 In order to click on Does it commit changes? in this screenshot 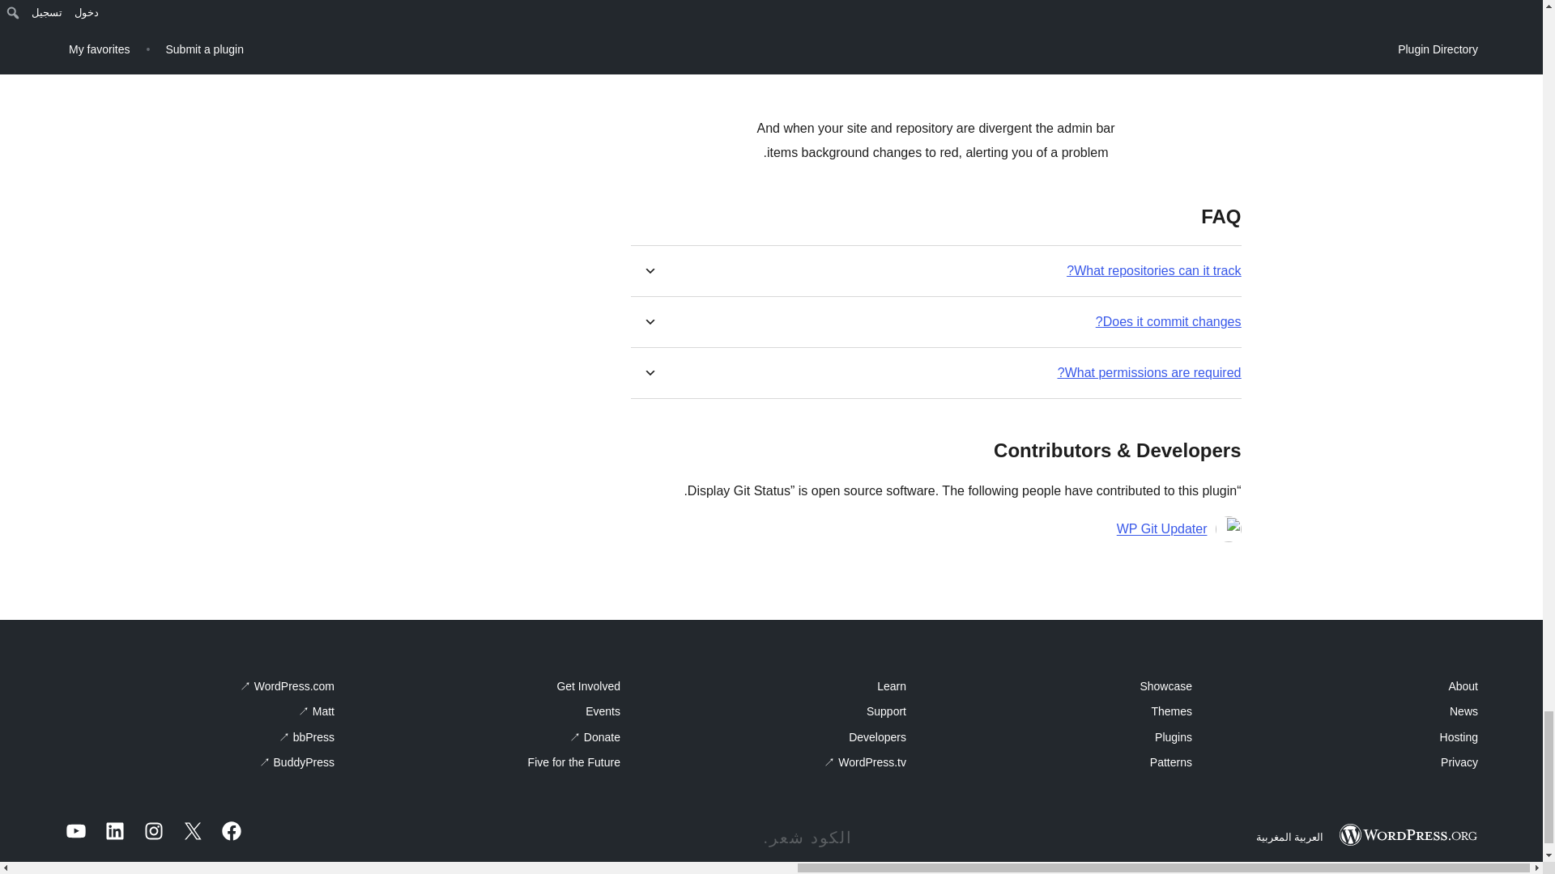, I will do `click(1168, 321)`.